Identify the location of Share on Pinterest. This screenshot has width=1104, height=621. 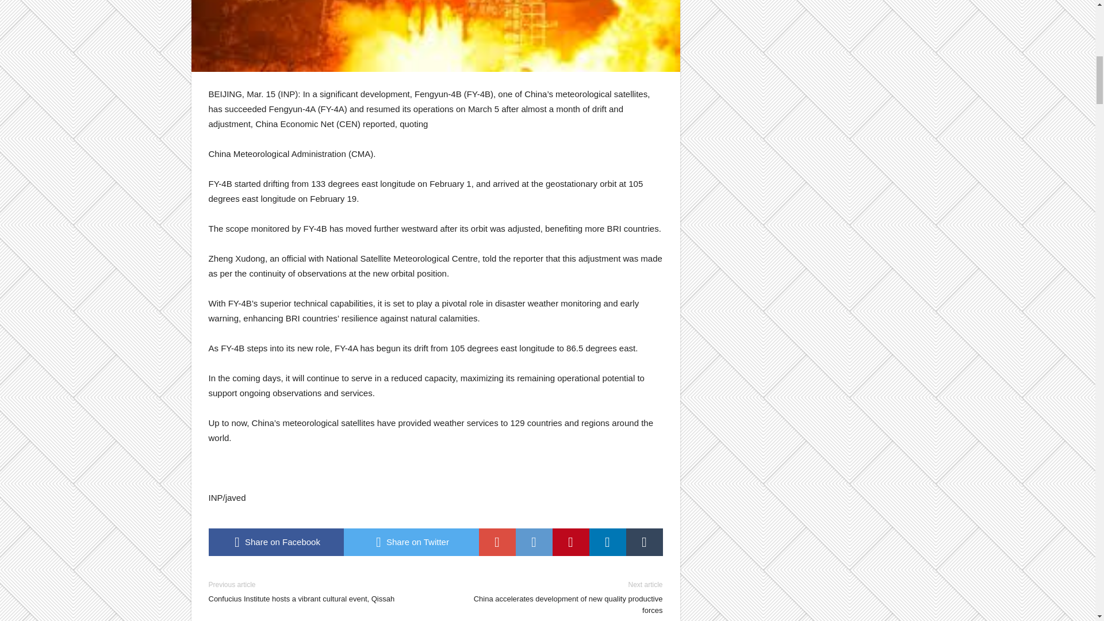
(570, 542).